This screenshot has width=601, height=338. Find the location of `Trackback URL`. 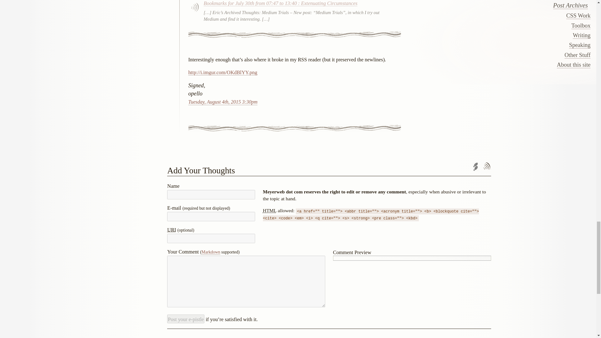

Trackback URL is located at coordinates (475, 166).